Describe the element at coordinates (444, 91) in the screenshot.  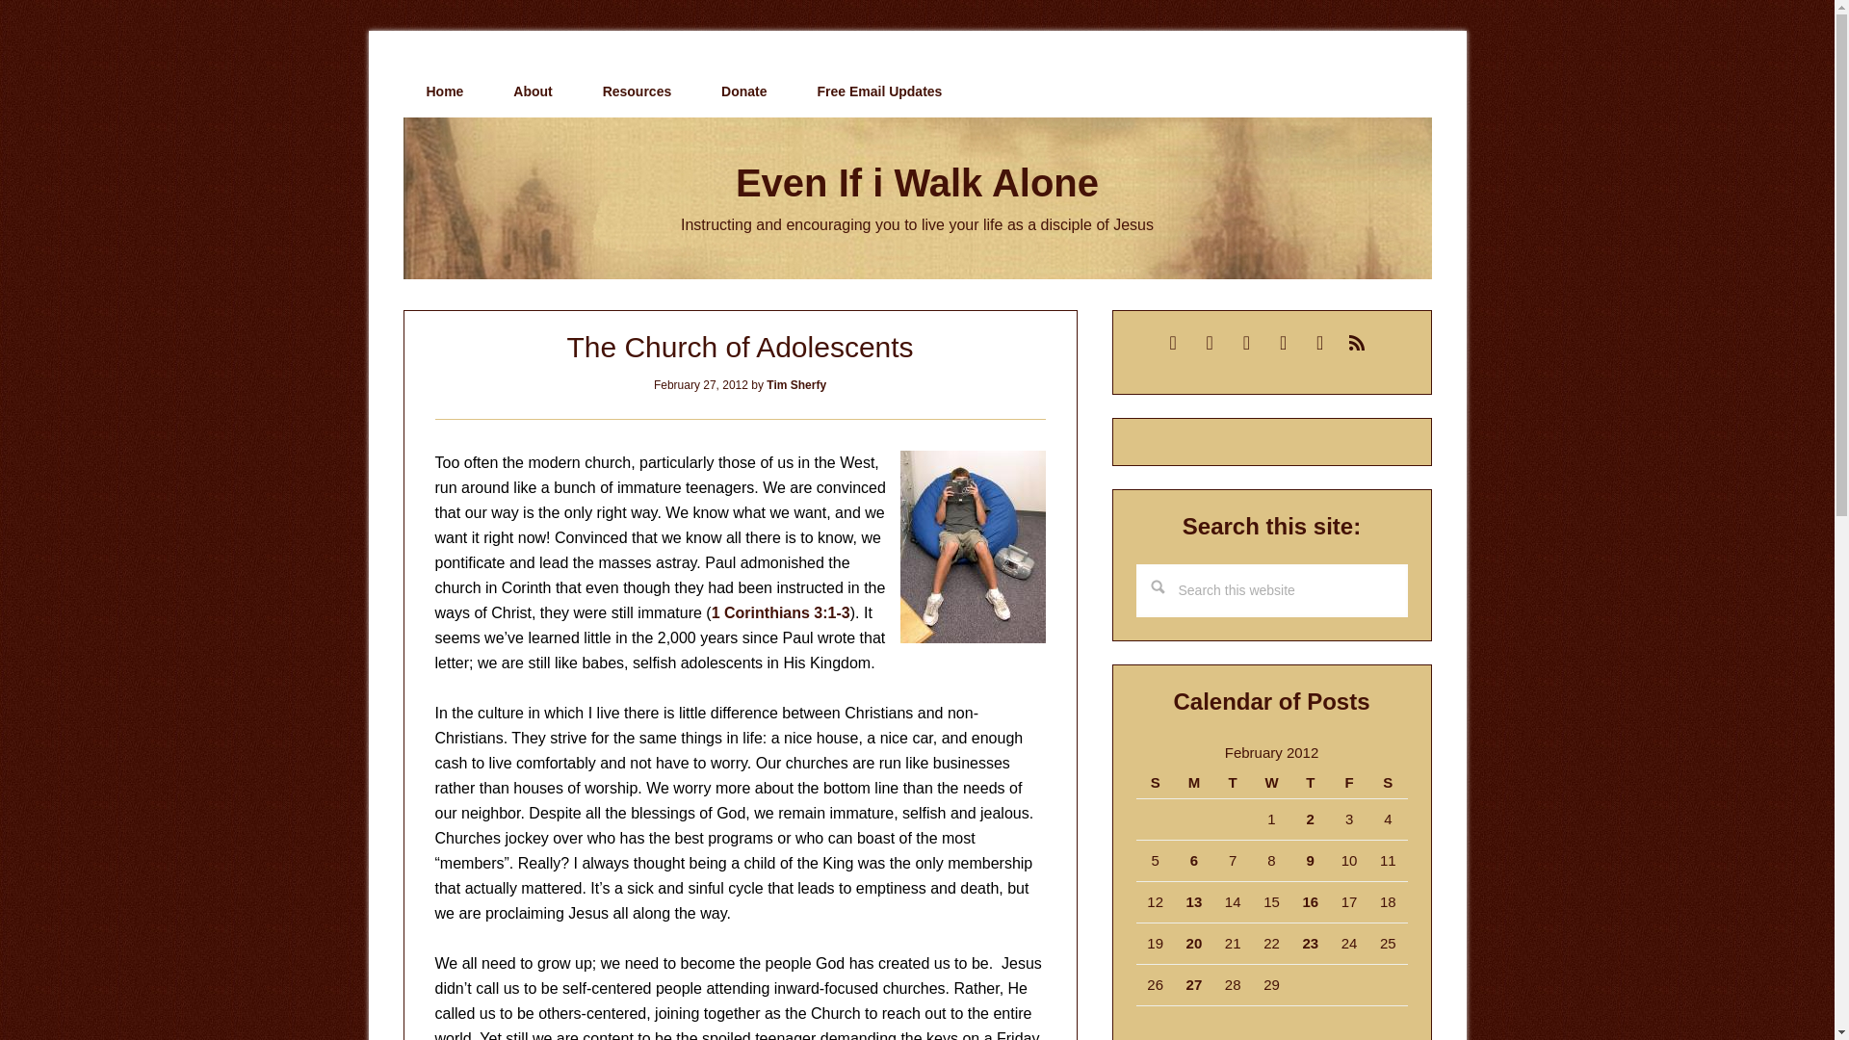
I see `Home` at that location.